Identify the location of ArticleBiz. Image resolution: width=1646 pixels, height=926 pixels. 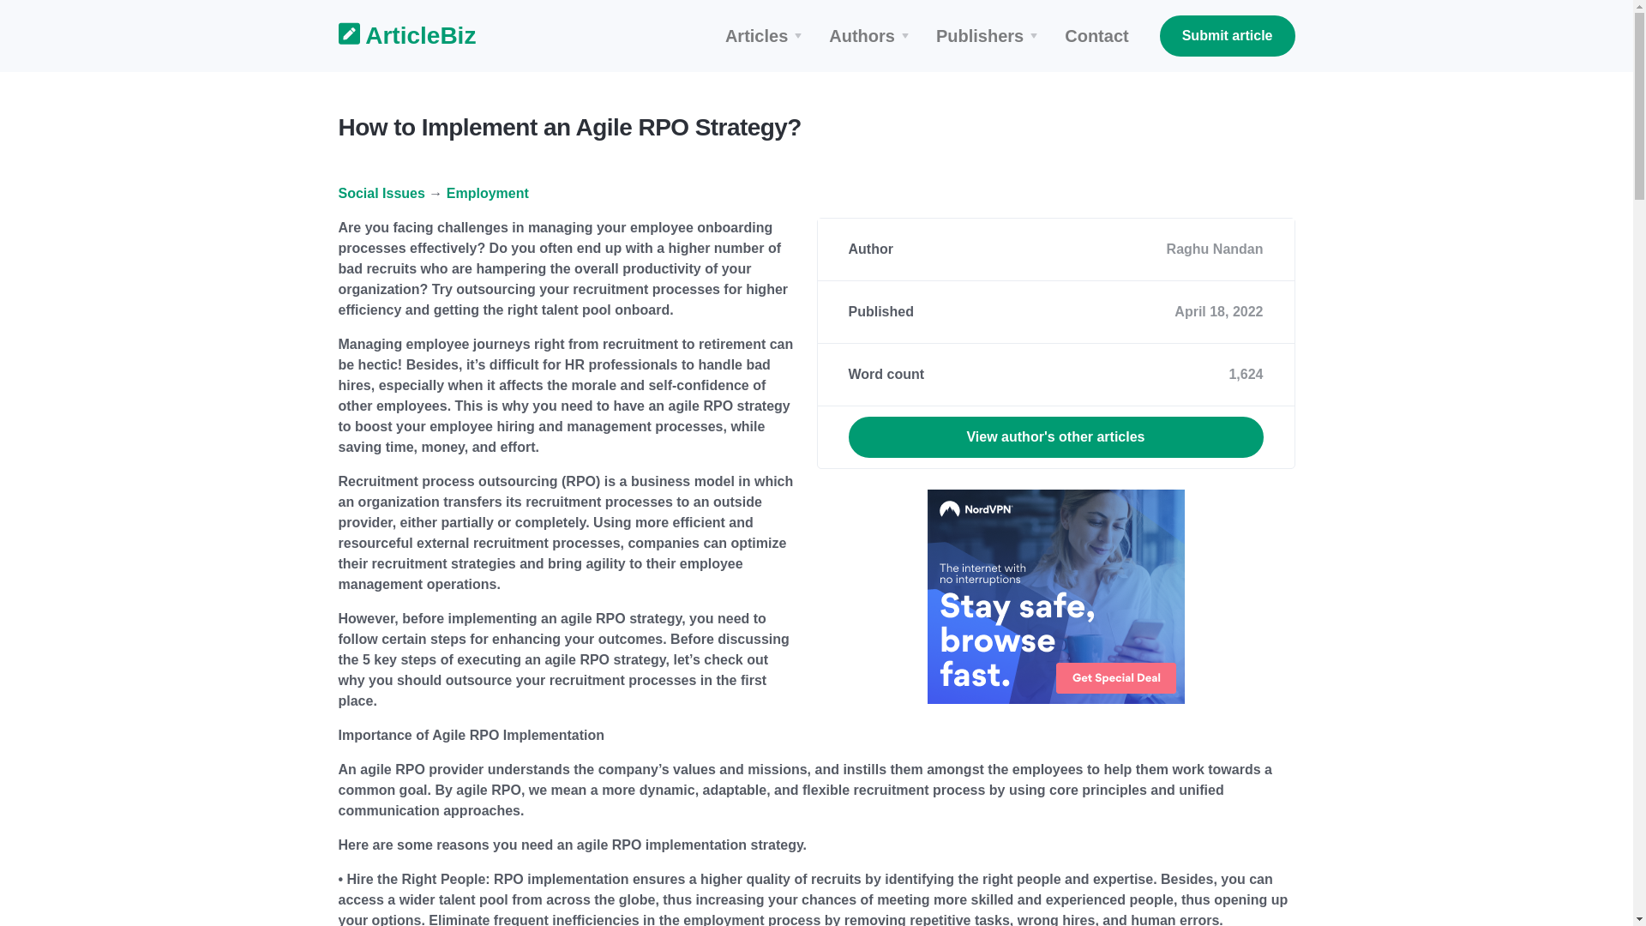
(395, 36).